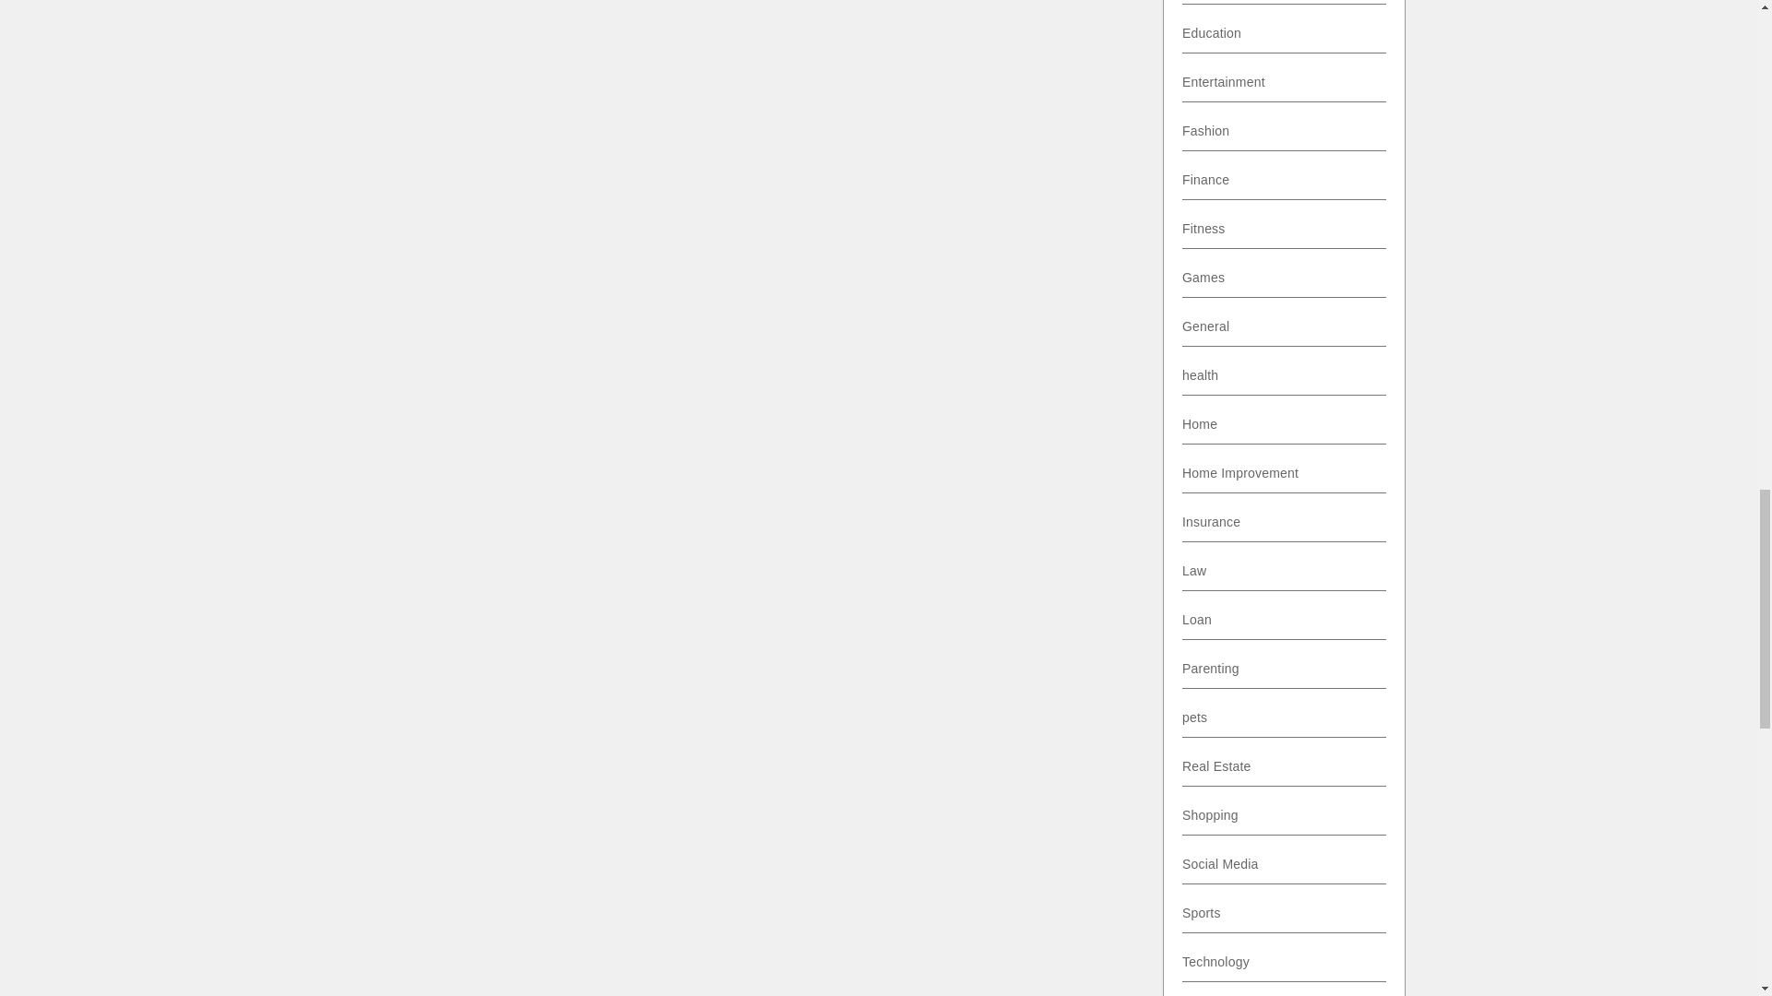 This screenshot has width=1772, height=996. What do you see at coordinates (1200, 228) in the screenshot?
I see `Fitness` at bounding box center [1200, 228].